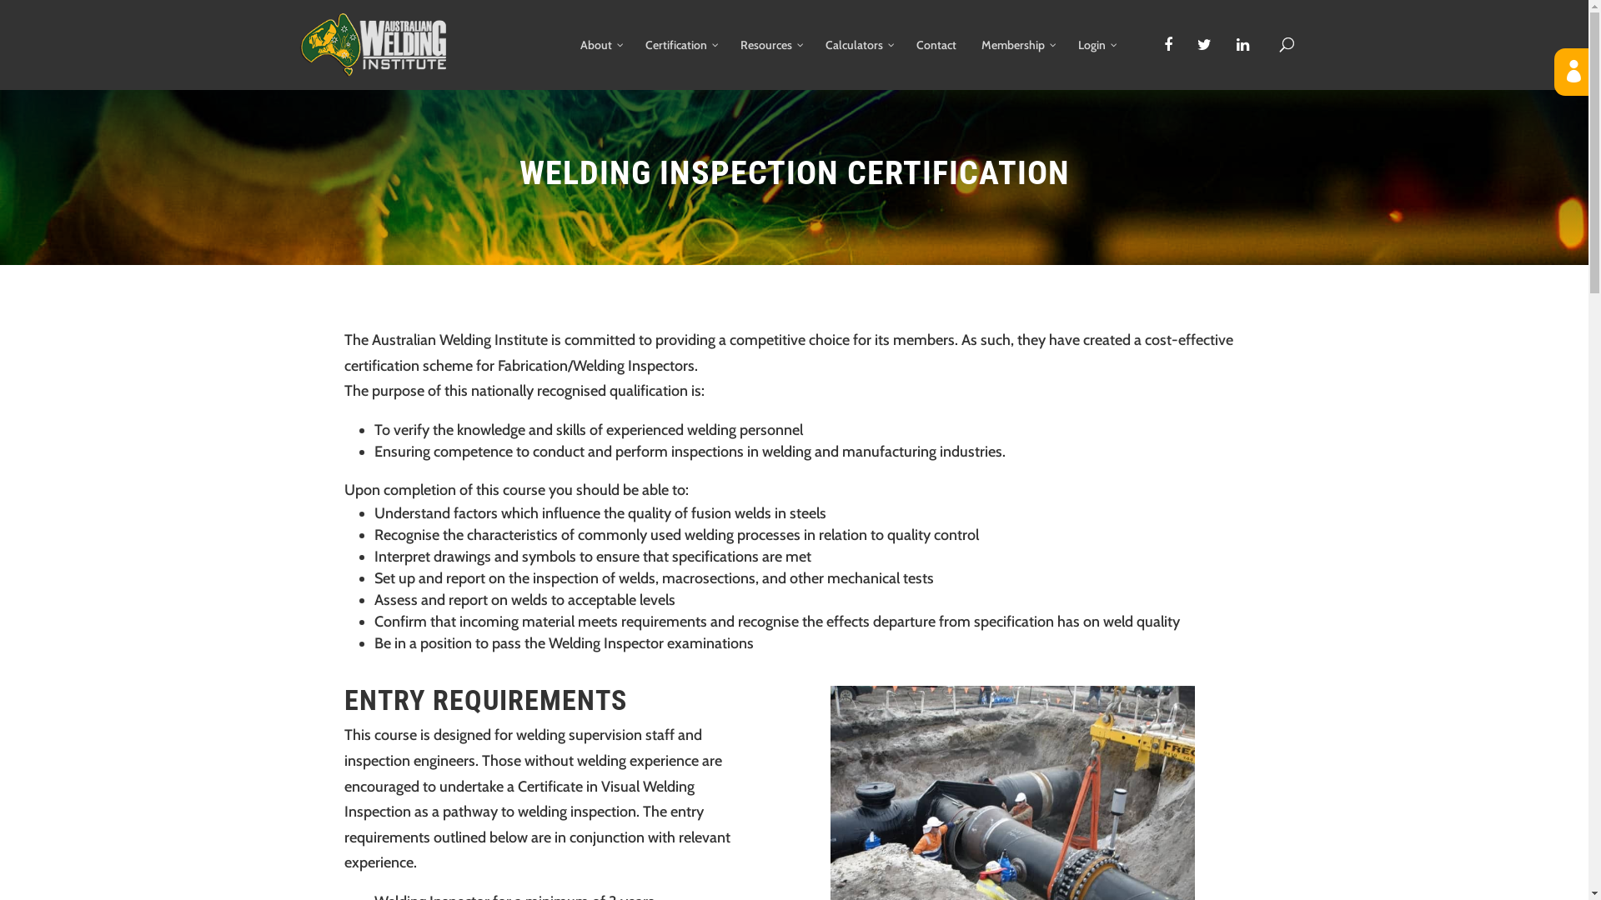 The height and width of the screenshot is (900, 1601). I want to click on LinkedIn, so click(1242, 46).